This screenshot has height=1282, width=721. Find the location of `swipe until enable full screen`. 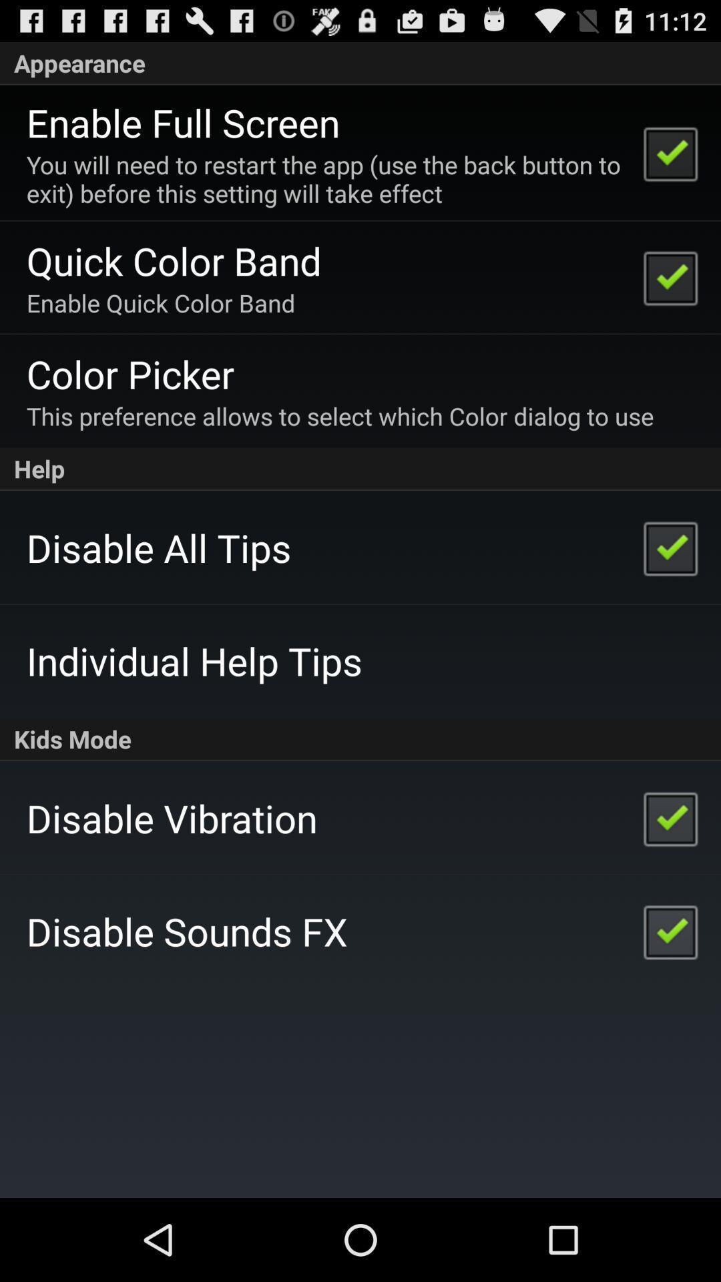

swipe until enable full screen is located at coordinates (183, 122).